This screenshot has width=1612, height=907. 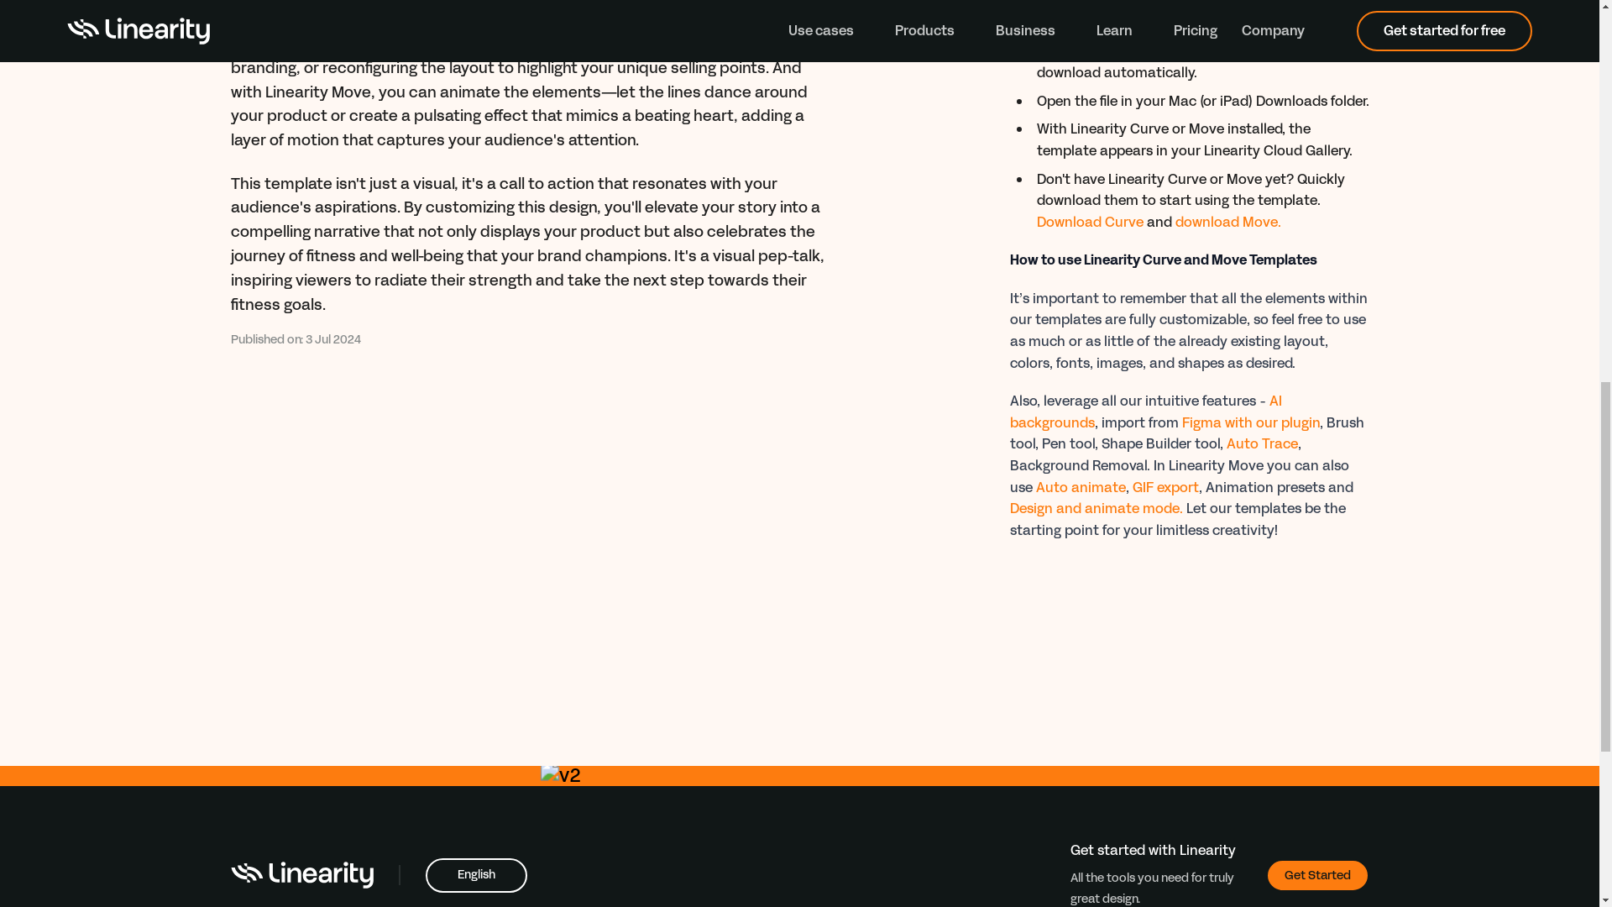 I want to click on Get Started, so click(x=1316, y=875).